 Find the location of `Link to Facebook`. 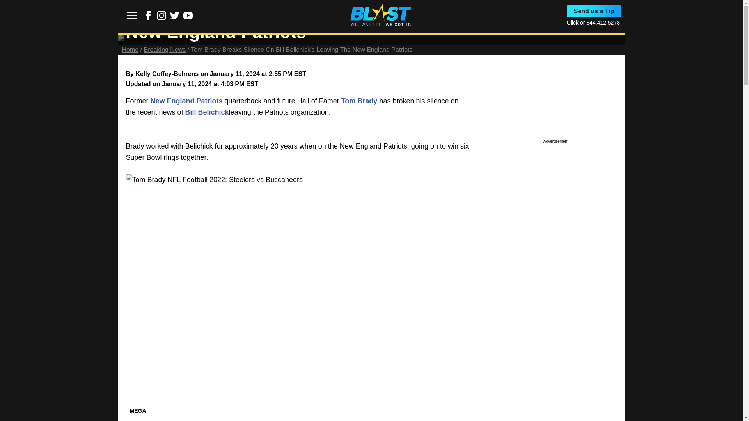

Link to Facebook is located at coordinates (148, 18).